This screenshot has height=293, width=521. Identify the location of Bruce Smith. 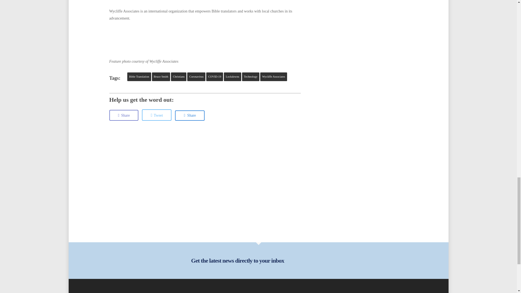
(161, 77).